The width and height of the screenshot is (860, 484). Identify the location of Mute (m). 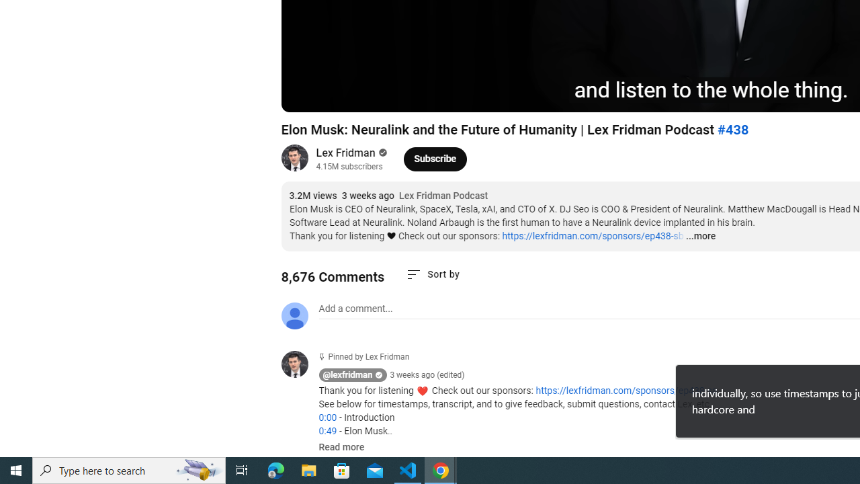
(368, 95).